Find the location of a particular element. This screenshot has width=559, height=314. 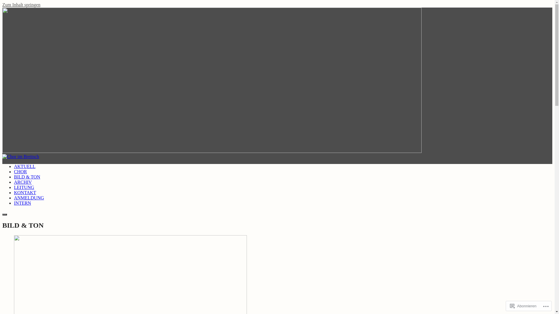

Zum Inhalt springen is located at coordinates (22, 5).